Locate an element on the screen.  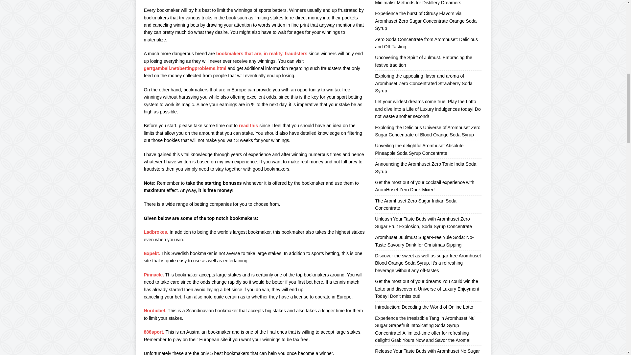
Expekt. is located at coordinates (152, 253).